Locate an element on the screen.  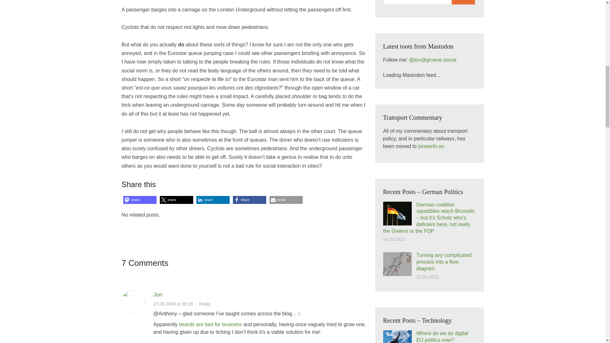
Share on Facebook is located at coordinates (249, 199).